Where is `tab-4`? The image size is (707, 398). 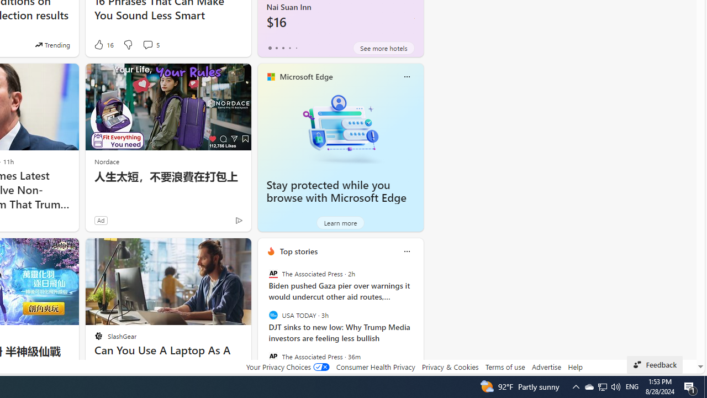 tab-4 is located at coordinates (296, 48).